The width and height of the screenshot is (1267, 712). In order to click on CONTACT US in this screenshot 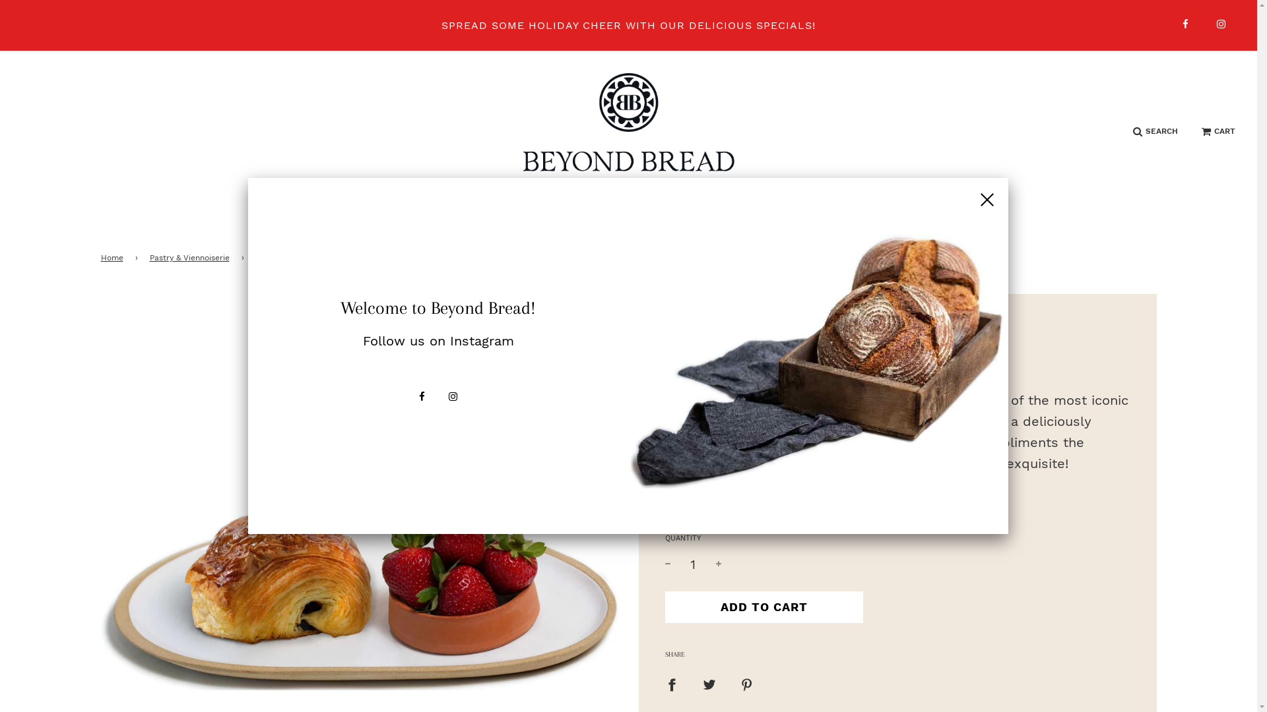, I will do `click(940, 220)`.